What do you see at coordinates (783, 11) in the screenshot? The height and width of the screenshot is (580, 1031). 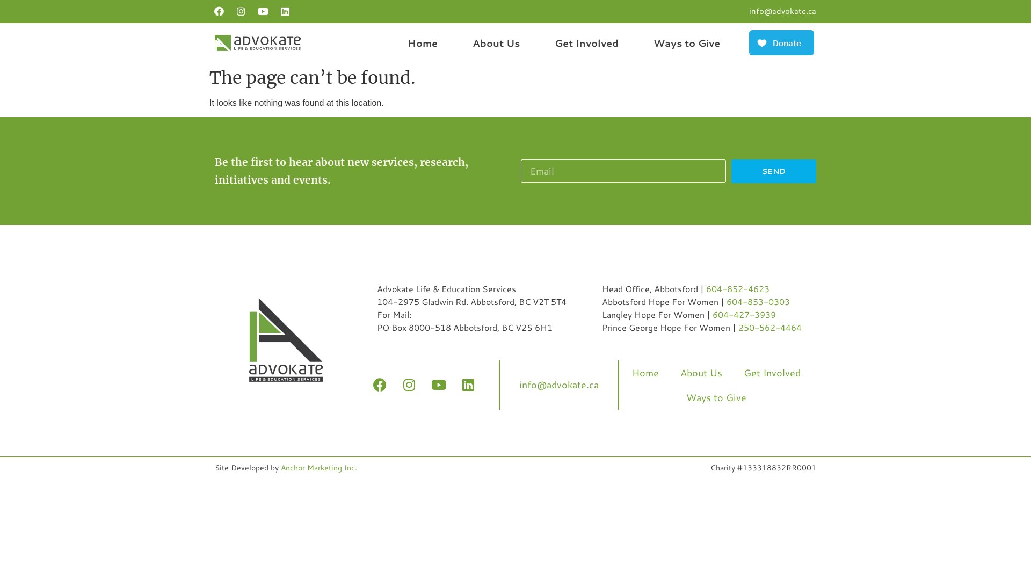 I see `info@advokate.ca` at bounding box center [783, 11].